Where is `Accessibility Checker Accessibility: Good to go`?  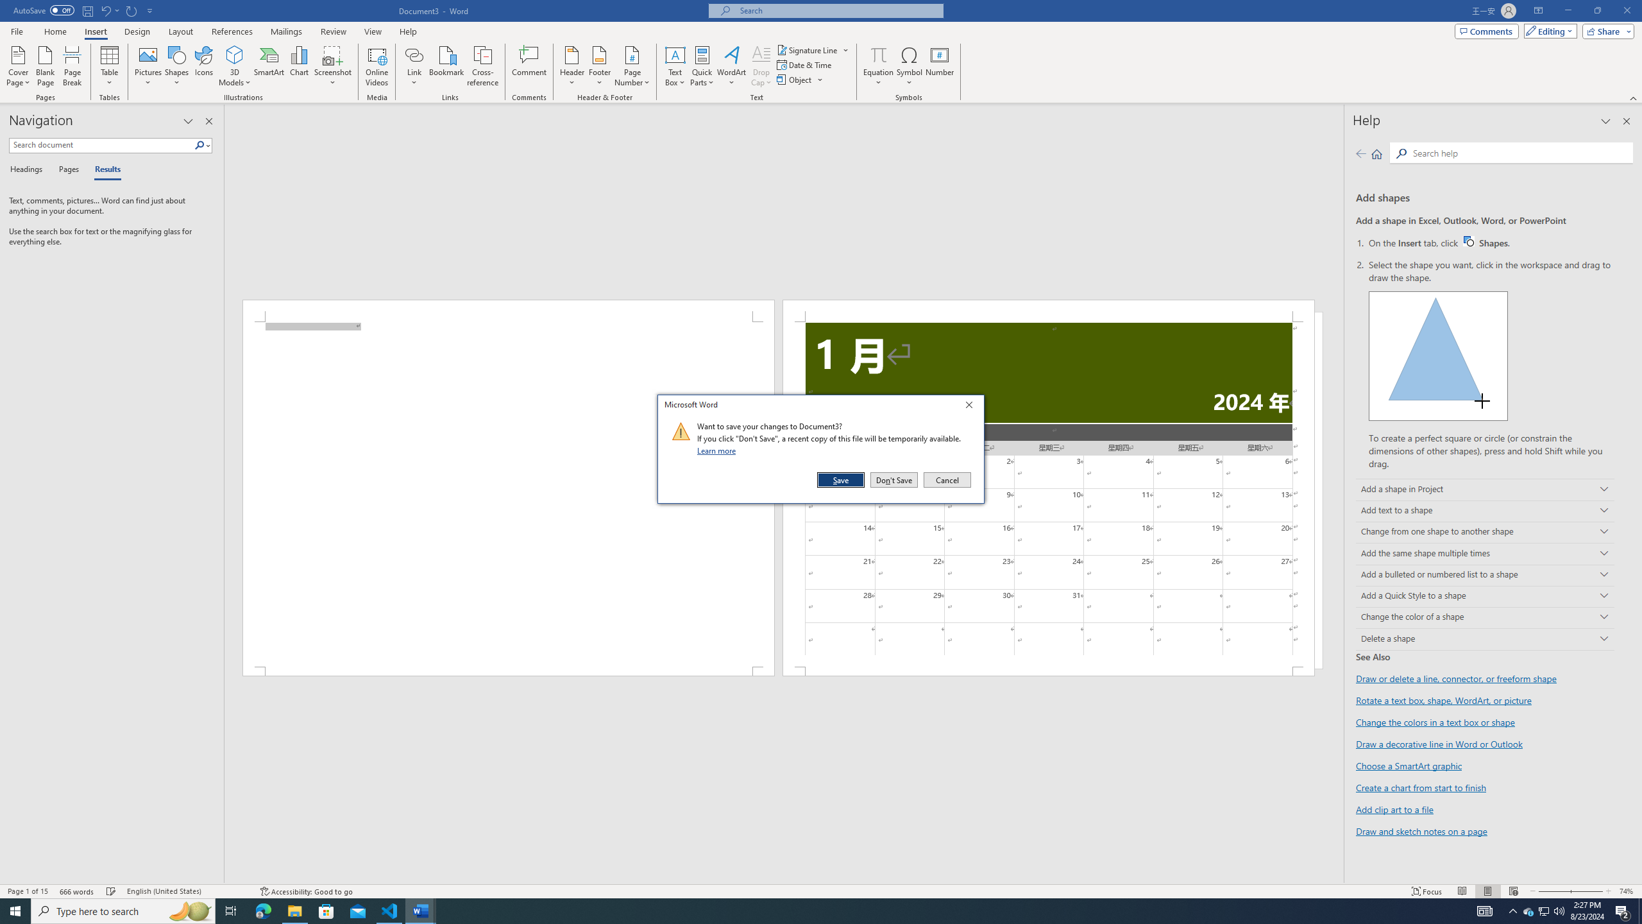
Accessibility Checker Accessibility: Good to go is located at coordinates (235, 55).